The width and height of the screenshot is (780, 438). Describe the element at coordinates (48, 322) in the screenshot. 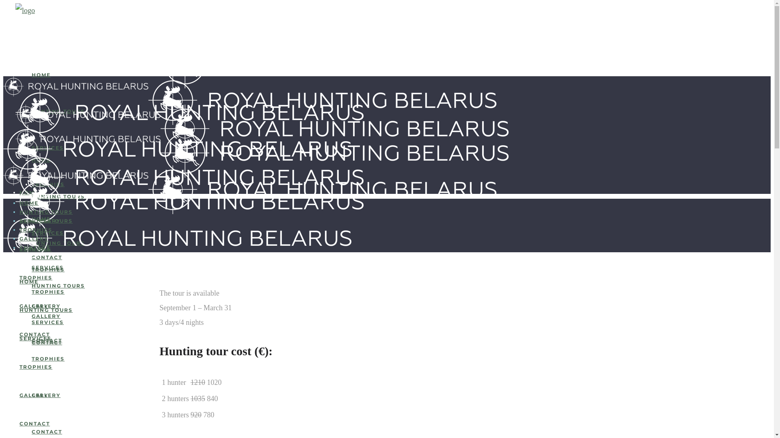

I see `SERVICES` at that location.